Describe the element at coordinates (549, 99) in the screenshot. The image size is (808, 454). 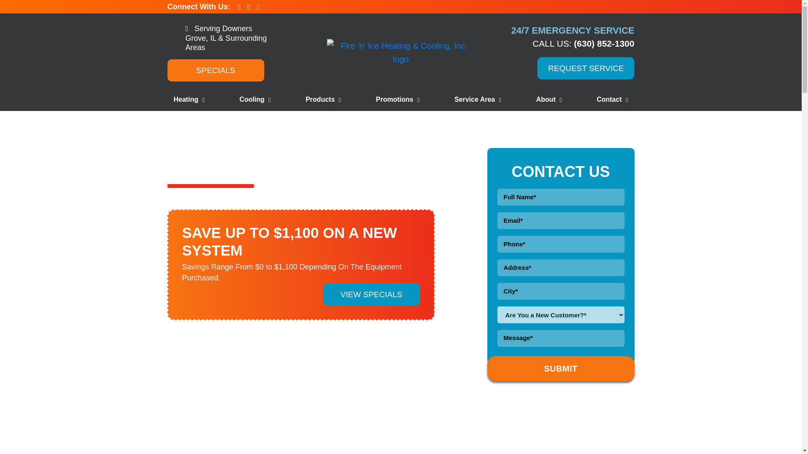
I see `About` at that location.